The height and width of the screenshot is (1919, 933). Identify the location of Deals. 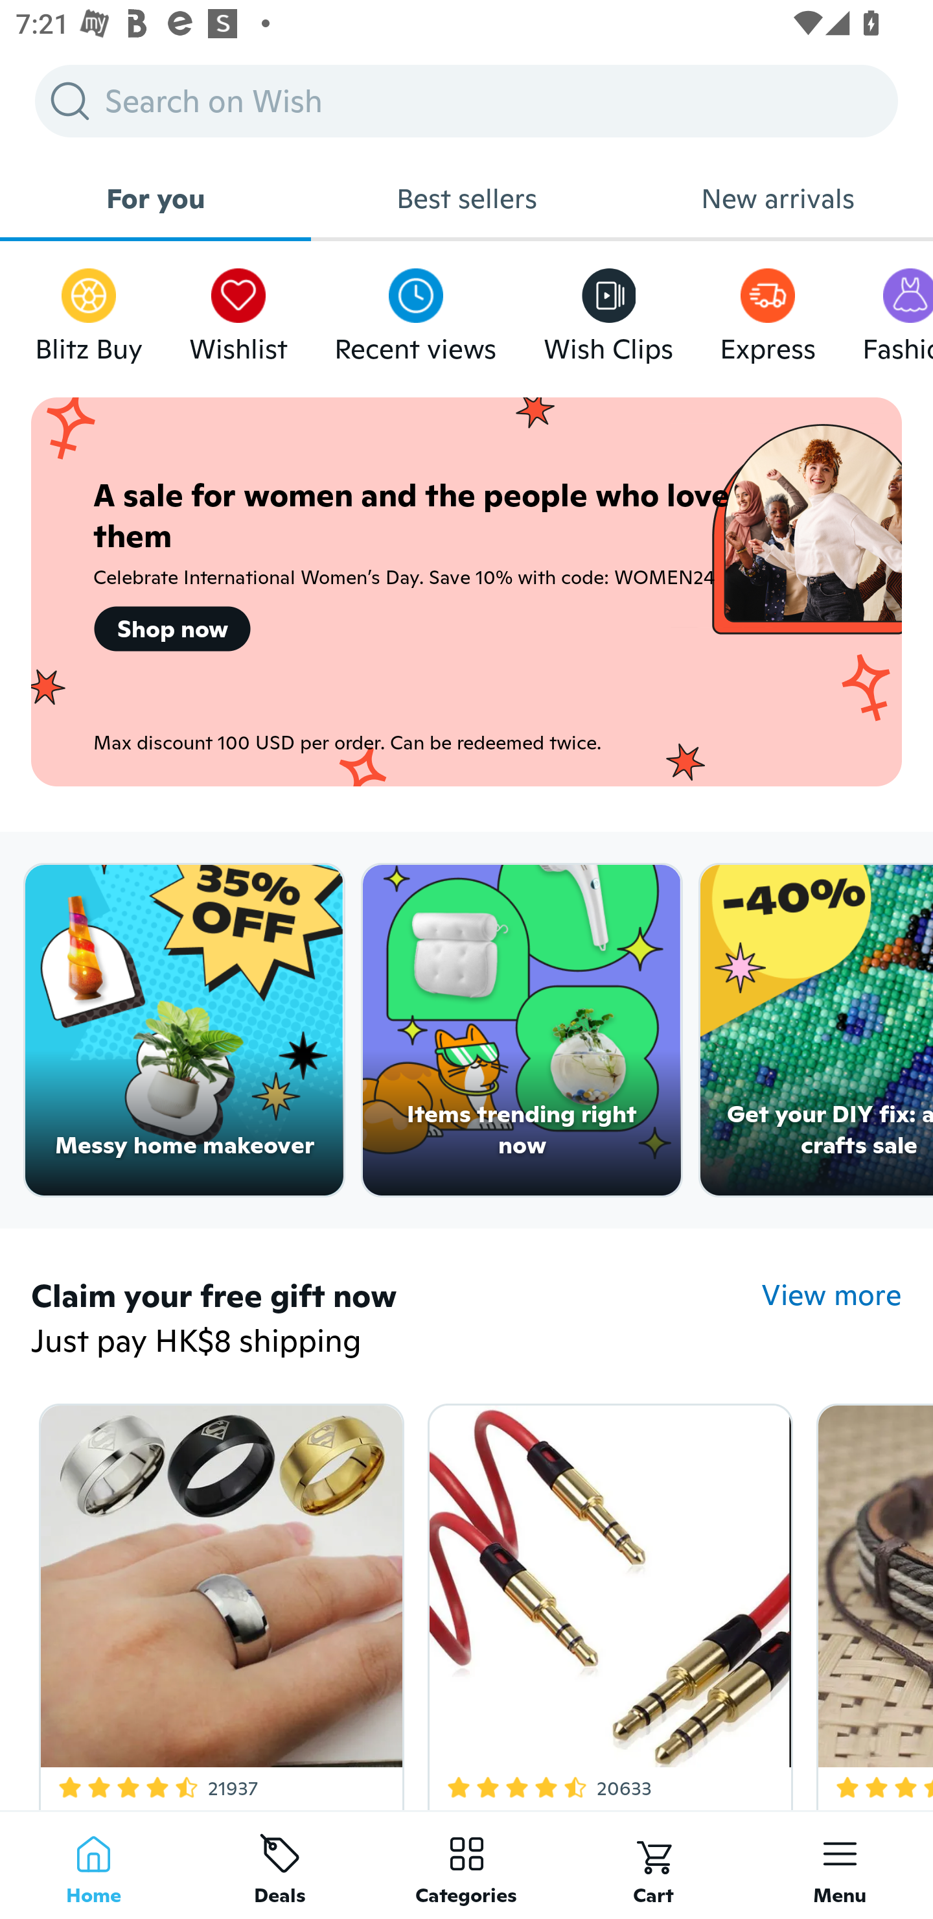
(280, 1865).